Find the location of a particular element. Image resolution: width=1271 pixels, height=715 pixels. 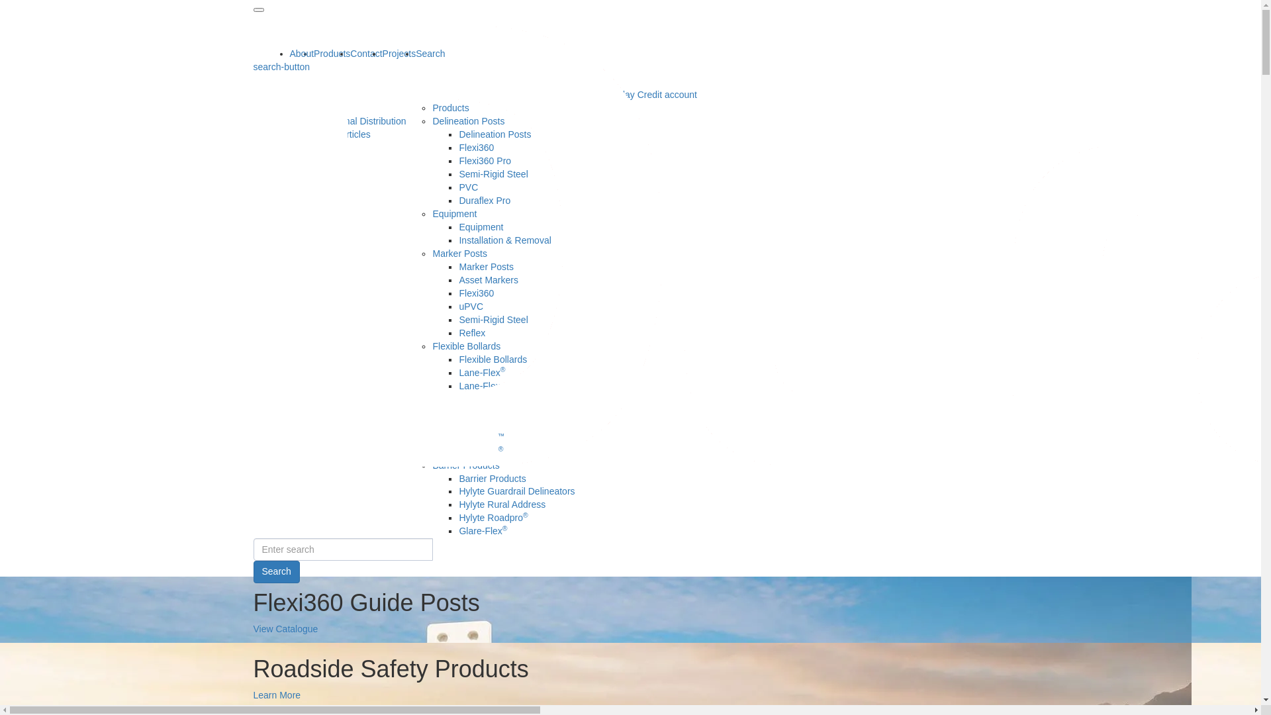

Flexi360 is located at coordinates (477, 293).